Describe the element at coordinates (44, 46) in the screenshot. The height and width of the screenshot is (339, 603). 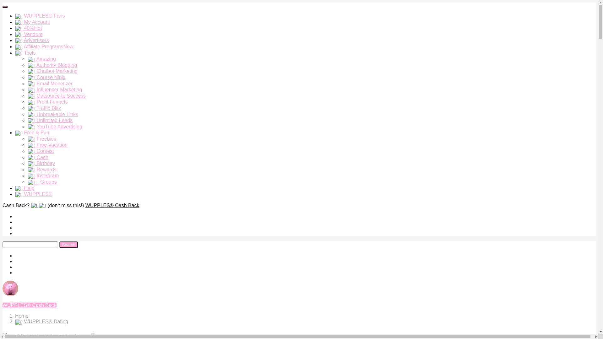
I see `Affiliate ProgramsNew` at that location.